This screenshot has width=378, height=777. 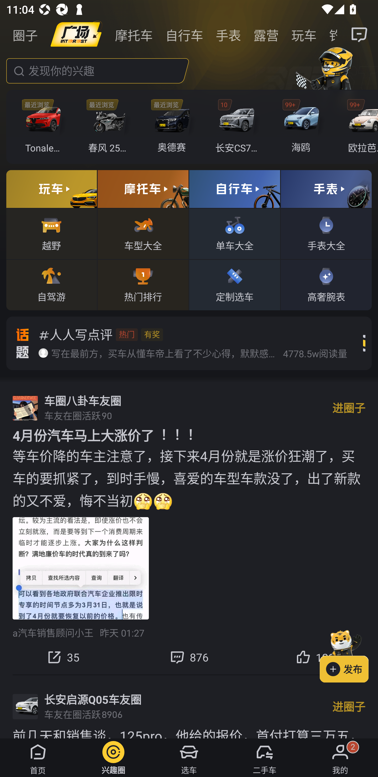 What do you see at coordinates (235, 285) in the screenshot?
I see `定制选车` at bounding box center [235, 285].